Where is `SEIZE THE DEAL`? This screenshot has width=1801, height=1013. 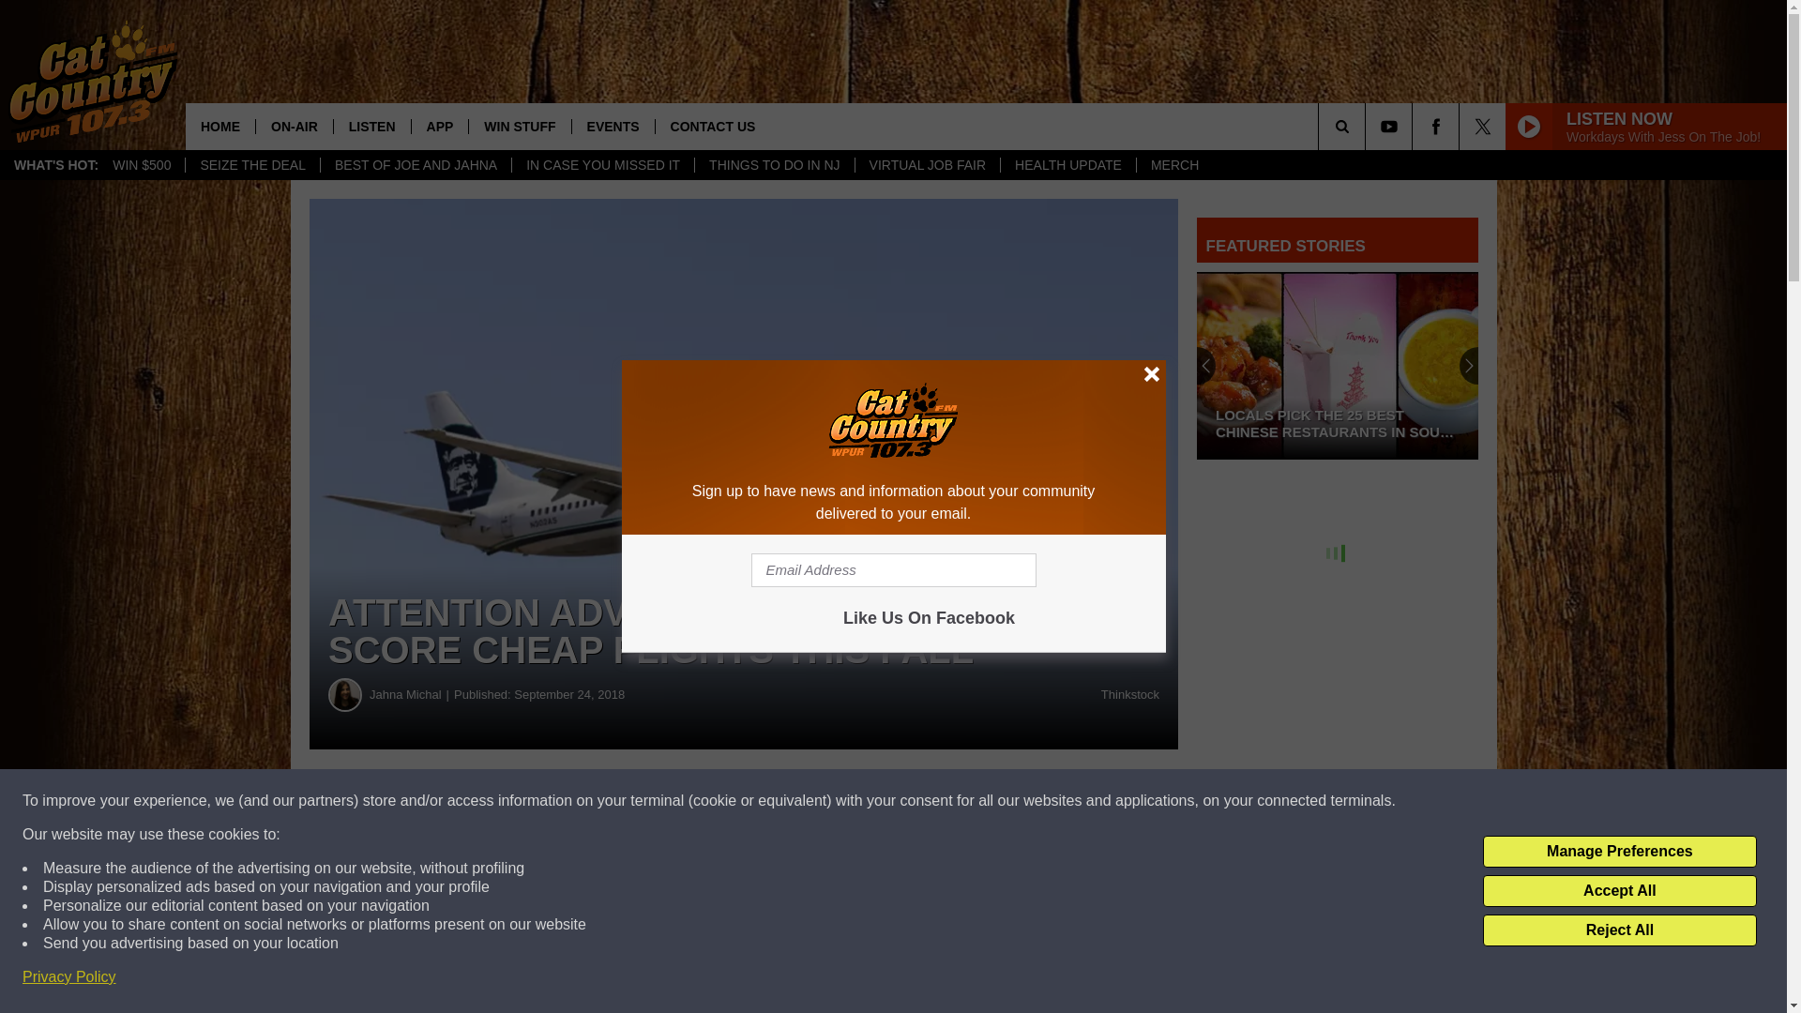
SEIZE THE DEAL is located at coordinates (252, 165).